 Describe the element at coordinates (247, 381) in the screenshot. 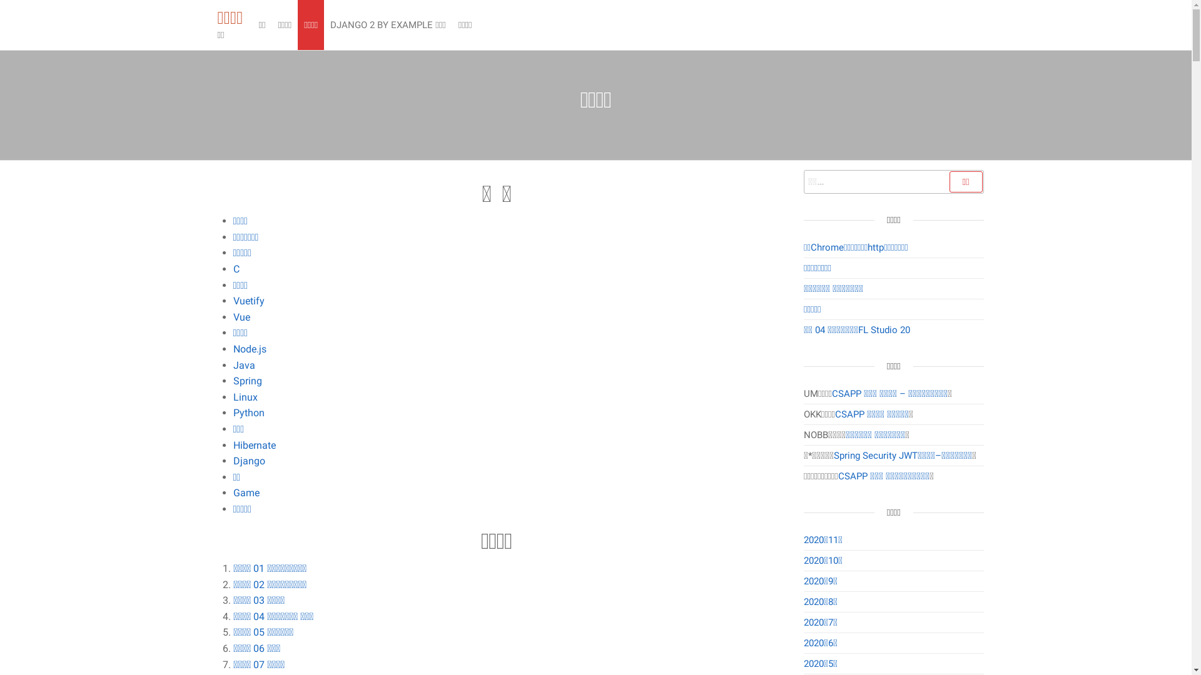

I see `Spring` at that location.